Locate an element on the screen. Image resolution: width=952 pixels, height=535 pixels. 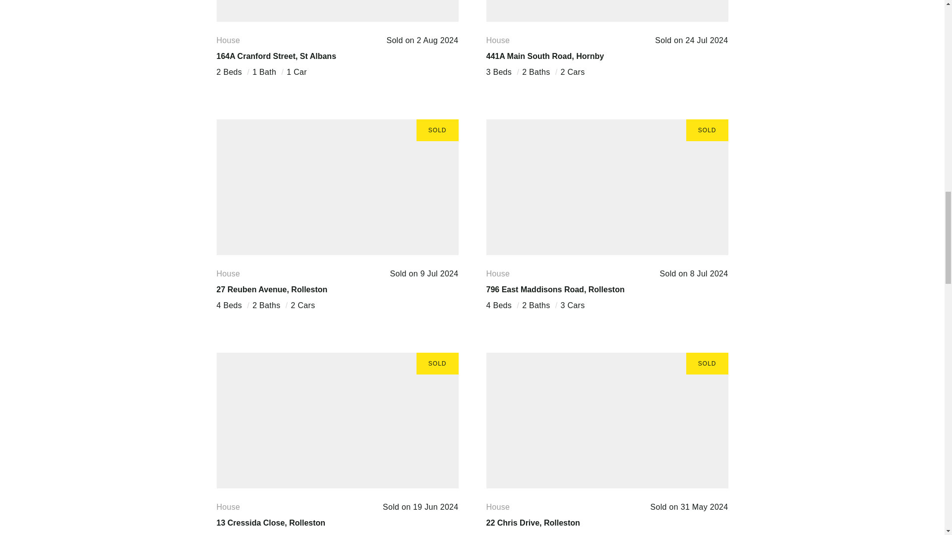
796 East Maddisons Road, Rolleston is located at coordinates (555, 289).